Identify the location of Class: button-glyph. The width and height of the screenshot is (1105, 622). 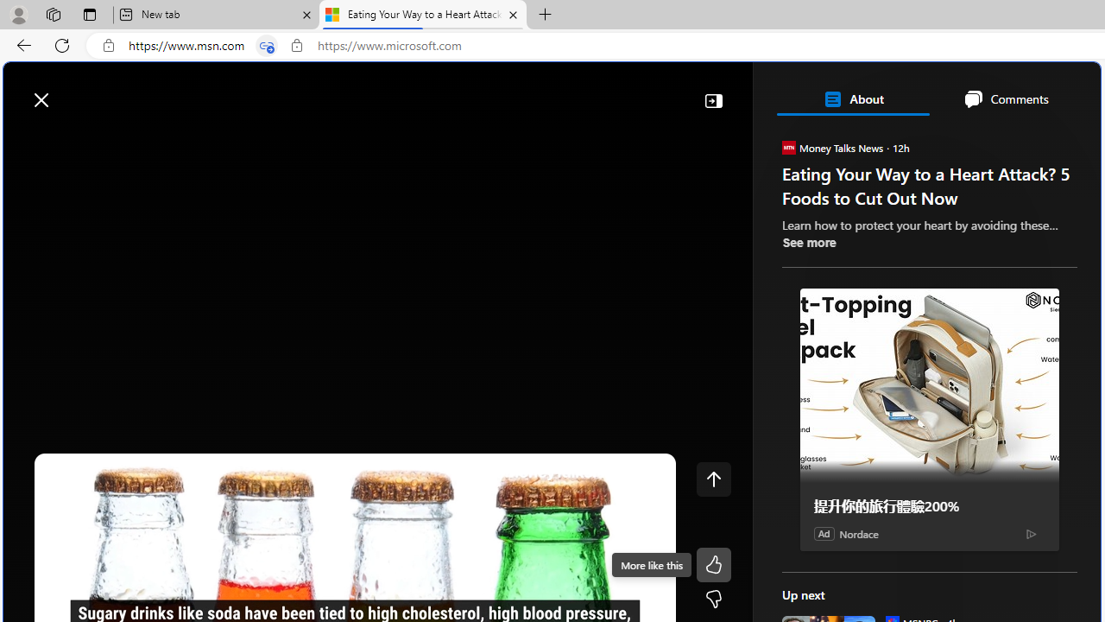
(25, 140).